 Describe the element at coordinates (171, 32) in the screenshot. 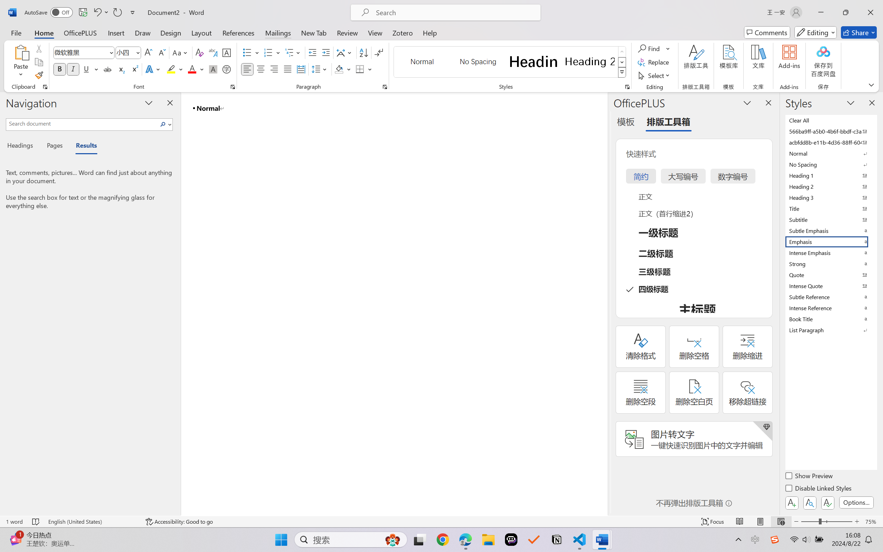

I see `Design` at that location.